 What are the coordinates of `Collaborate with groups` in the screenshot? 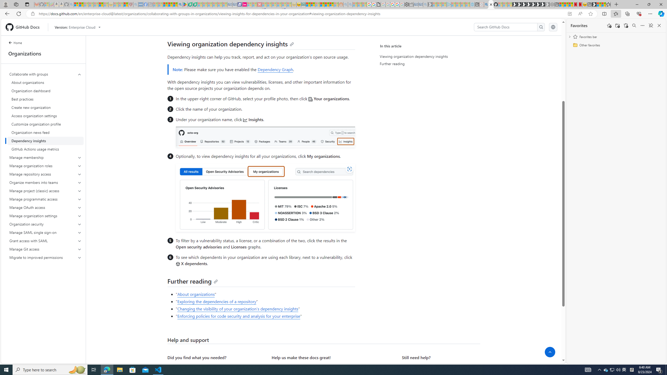 It's located at (45, 74).